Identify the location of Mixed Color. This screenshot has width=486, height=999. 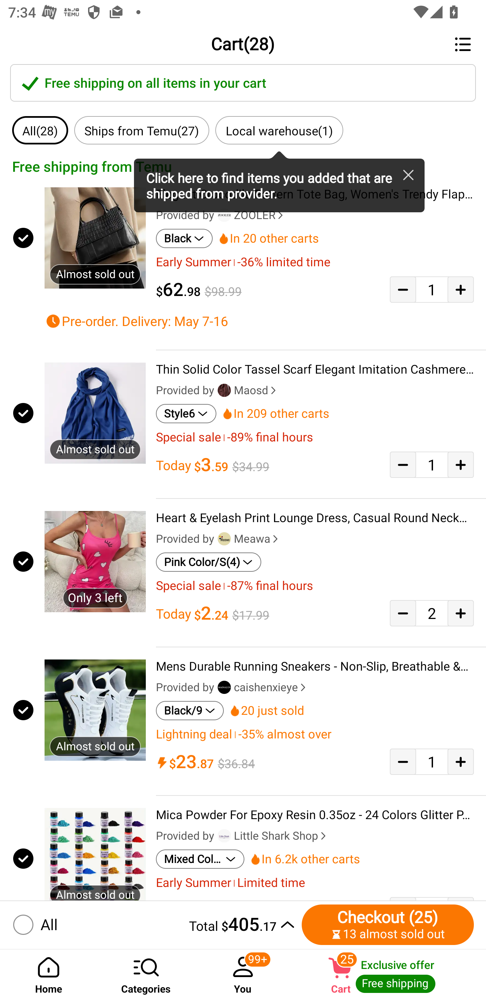
(200, 859).